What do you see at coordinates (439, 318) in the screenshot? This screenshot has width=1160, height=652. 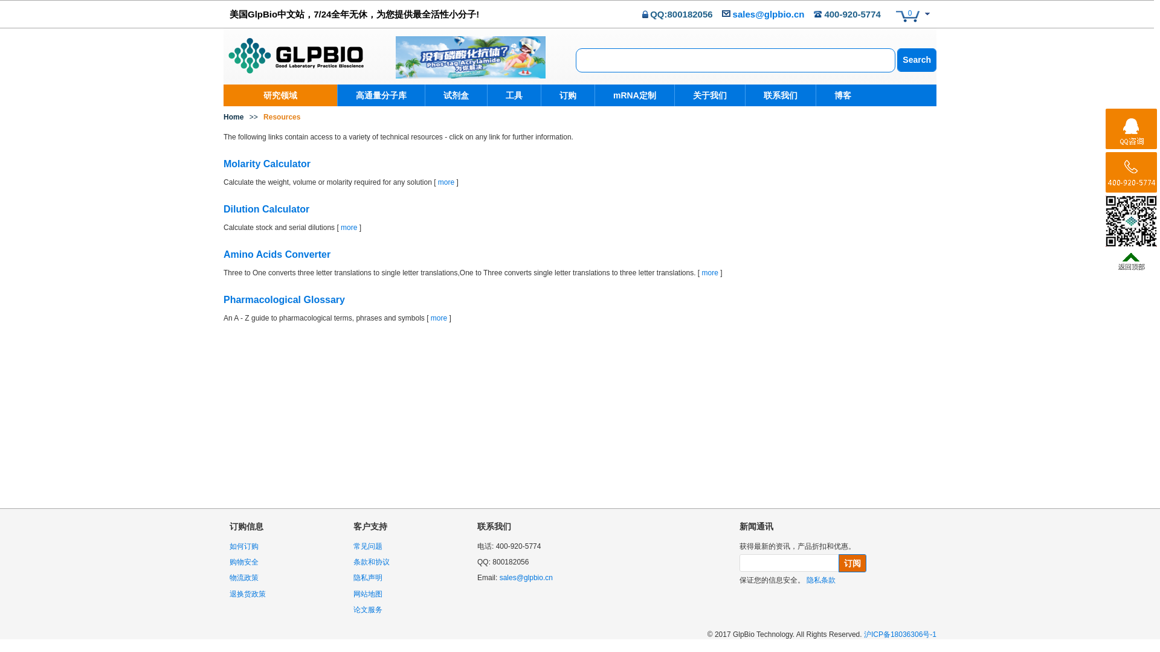 I see `view pharmacological glossary` at bounding box center [439, 318].